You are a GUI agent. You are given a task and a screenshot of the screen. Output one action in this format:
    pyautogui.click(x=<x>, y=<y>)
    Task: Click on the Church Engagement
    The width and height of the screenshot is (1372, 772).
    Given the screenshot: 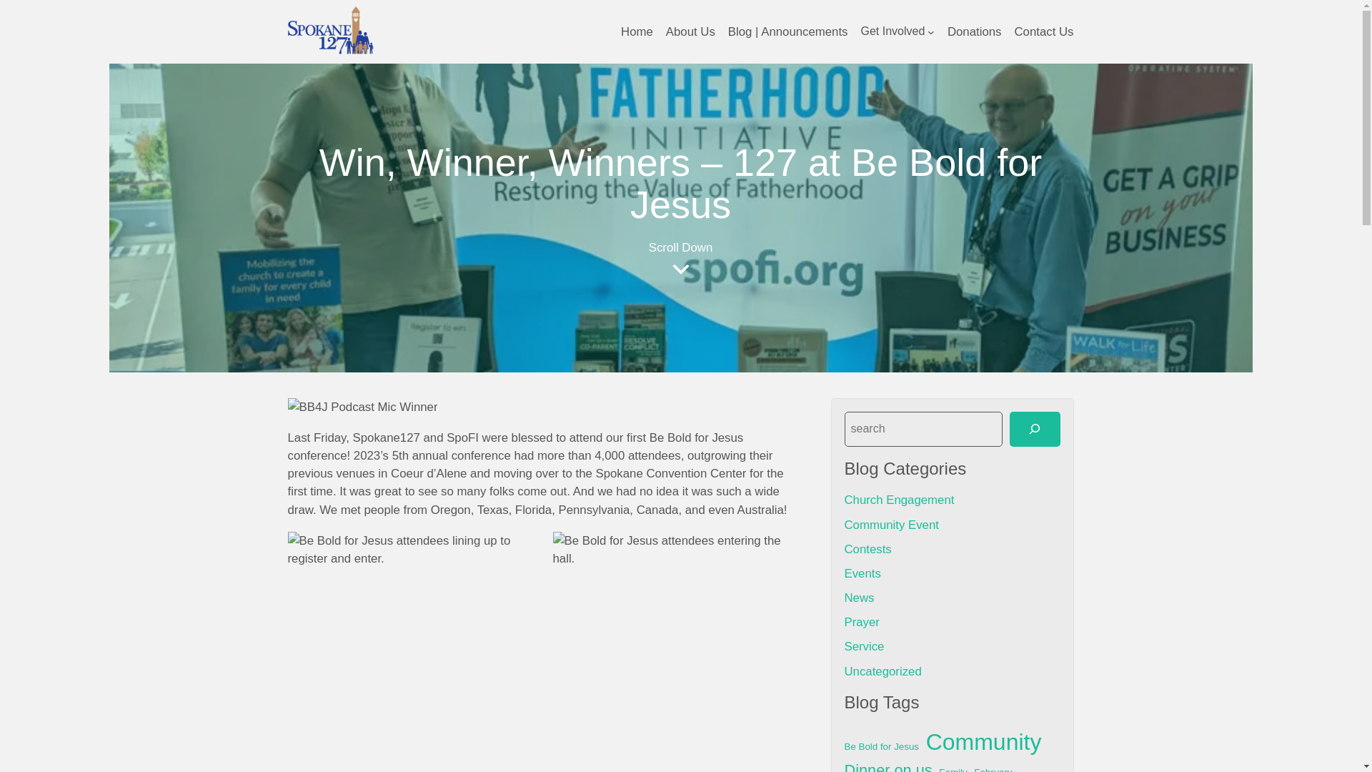 What is the action you would take?
    pyautogui.click(x=900, y=500)
    